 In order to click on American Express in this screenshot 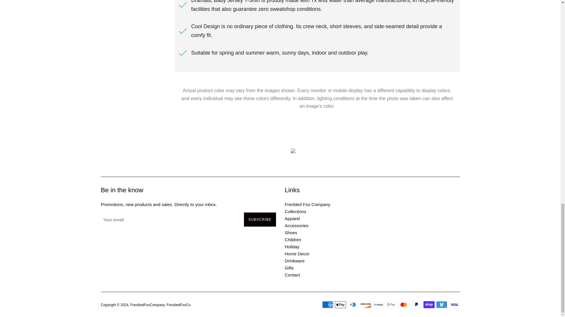, I will do `click(328, 305)`.